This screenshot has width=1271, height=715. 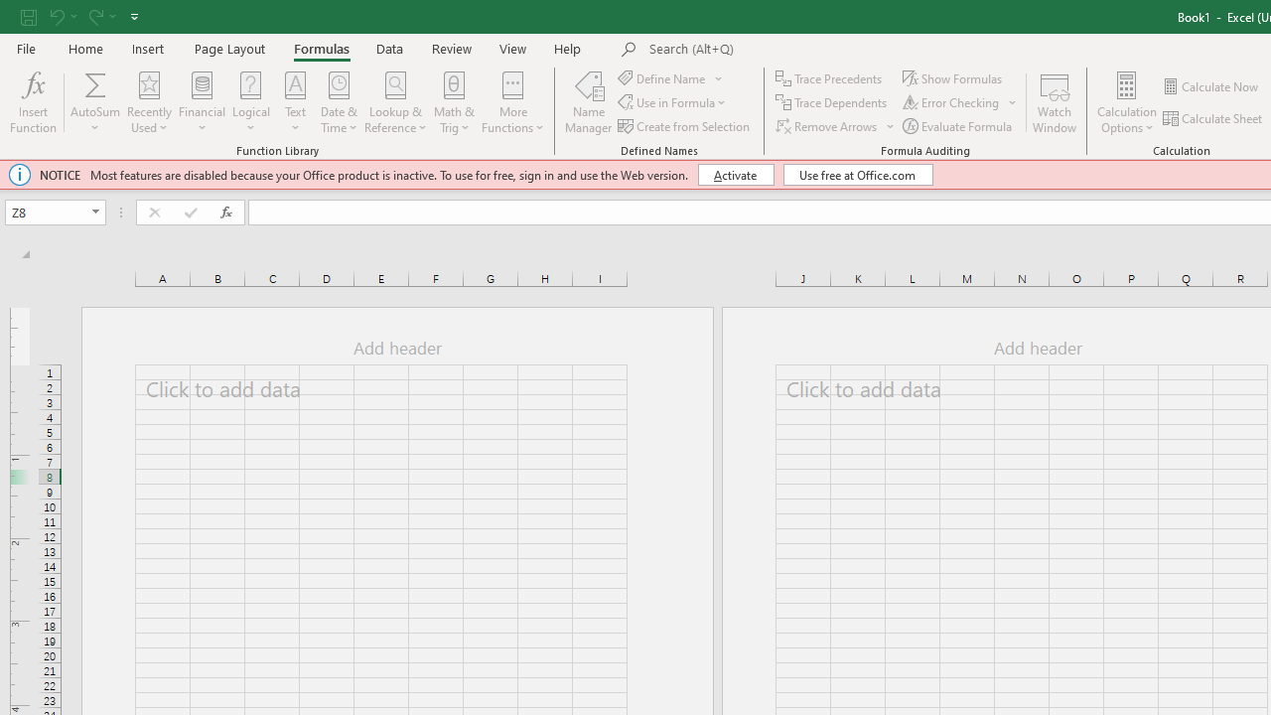 What do you see at coordinates (395, 101) in the screenshot?
I see `Lookup & Reference` at bounding box center [395, 101].